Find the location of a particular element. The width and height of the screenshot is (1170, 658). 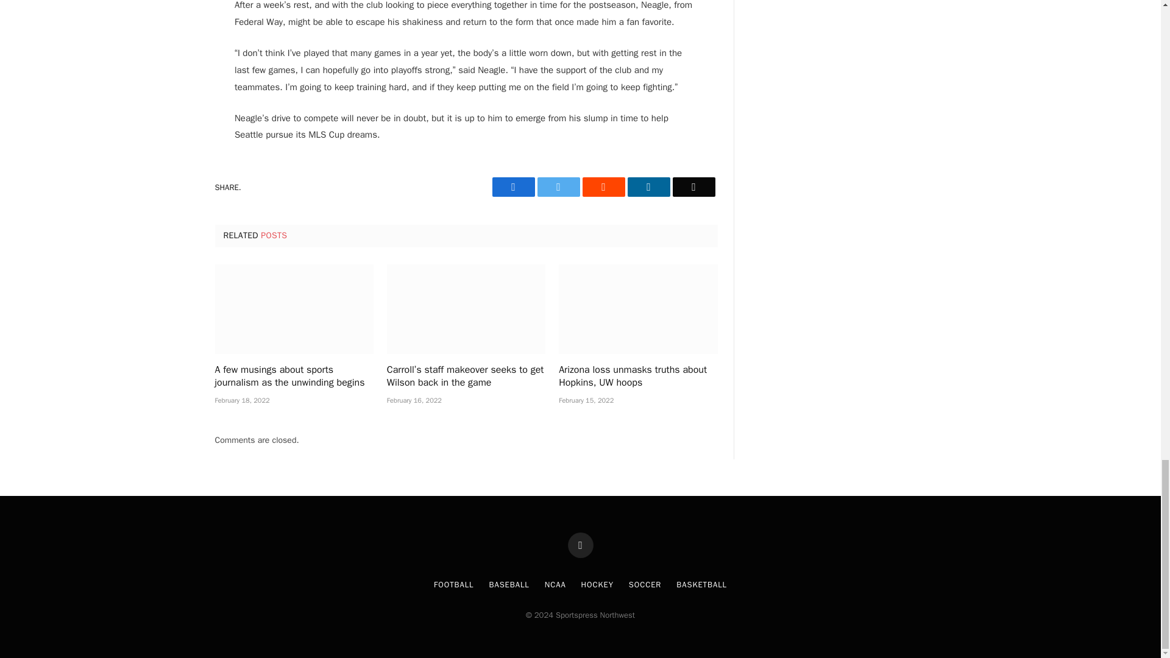

Twitter is located at coordinates (558, 186).